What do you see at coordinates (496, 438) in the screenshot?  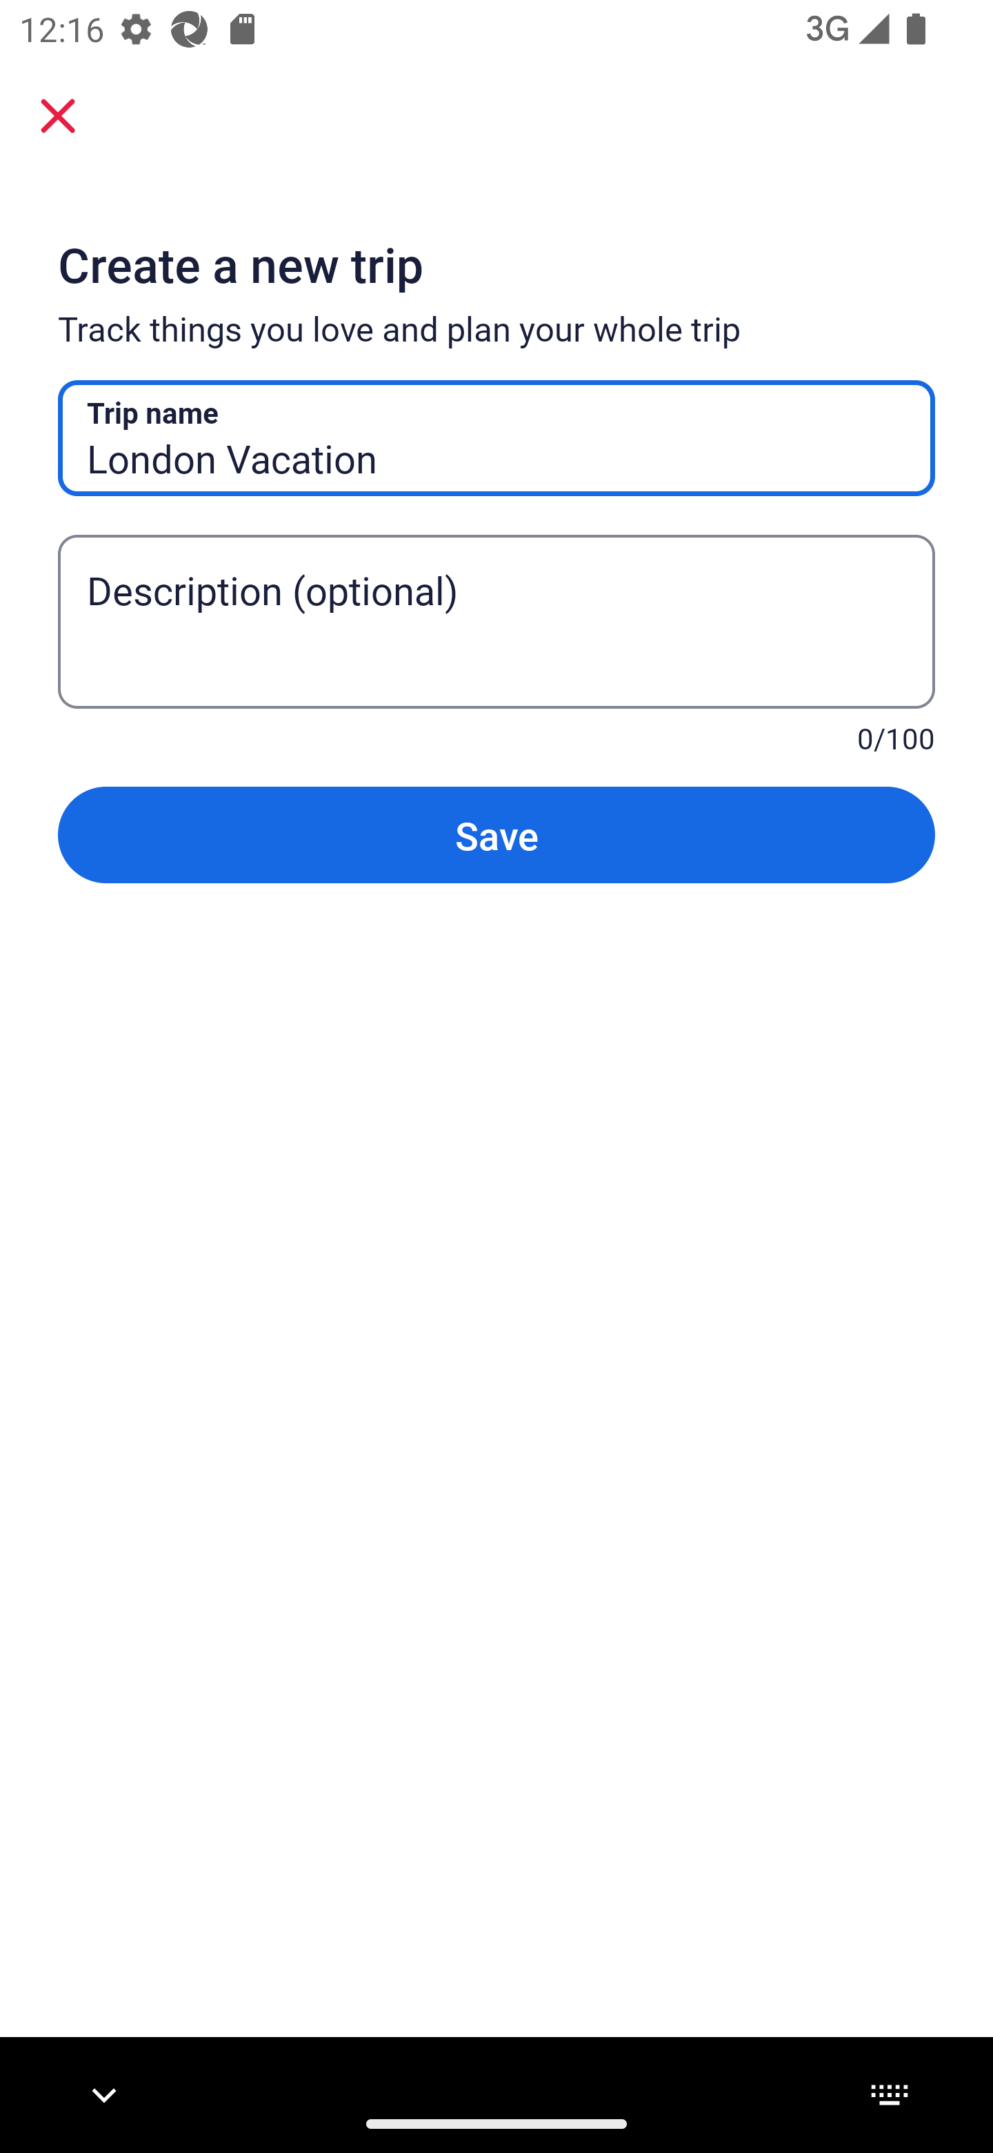 I see `London Vacation Trip name Trip name` at bounding box center [496, 438].